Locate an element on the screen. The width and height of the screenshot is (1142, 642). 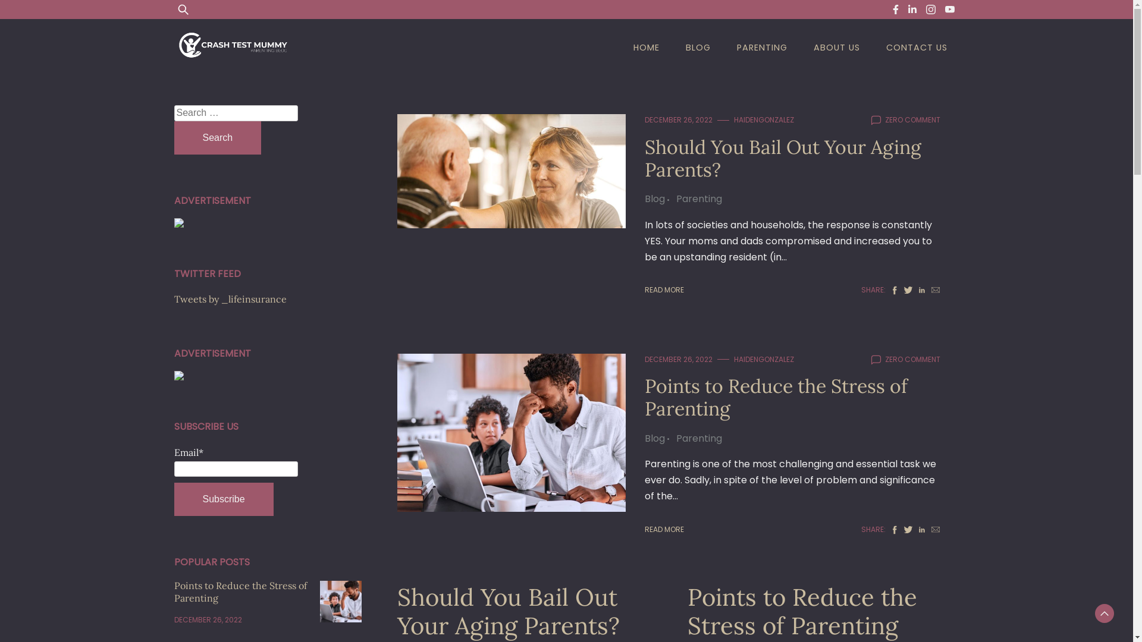
Should You Bail Out Your Aging Parents? is located at coordinates (509, 611).